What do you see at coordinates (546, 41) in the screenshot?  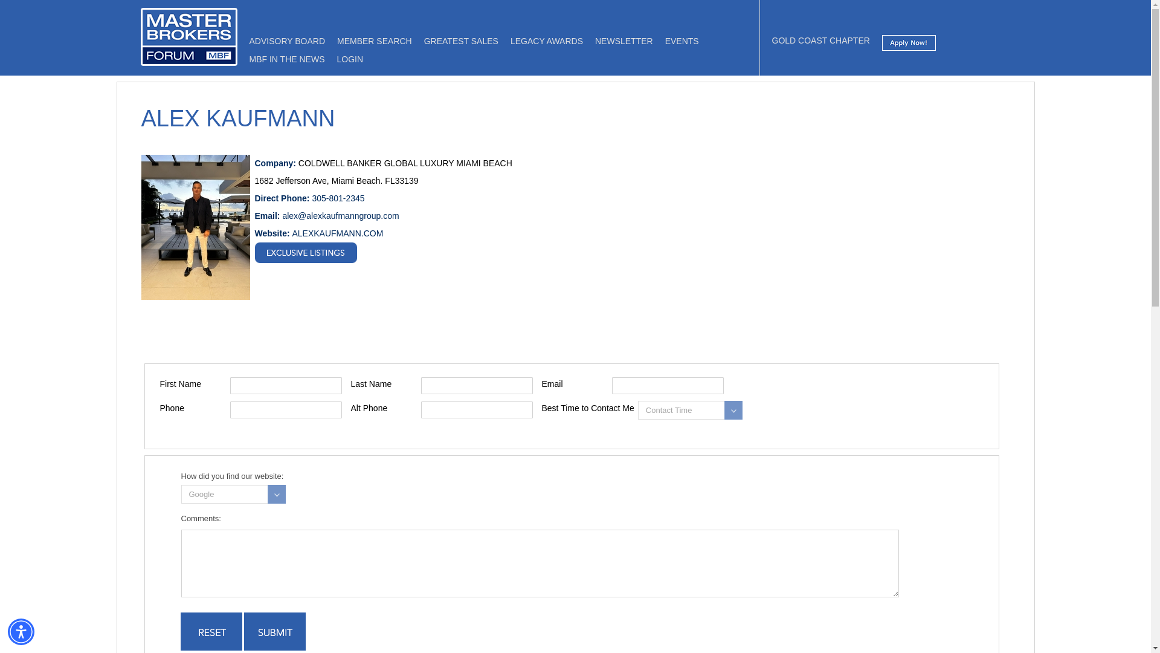 I see `Legacy Awards` at bounding box center [546, 41].